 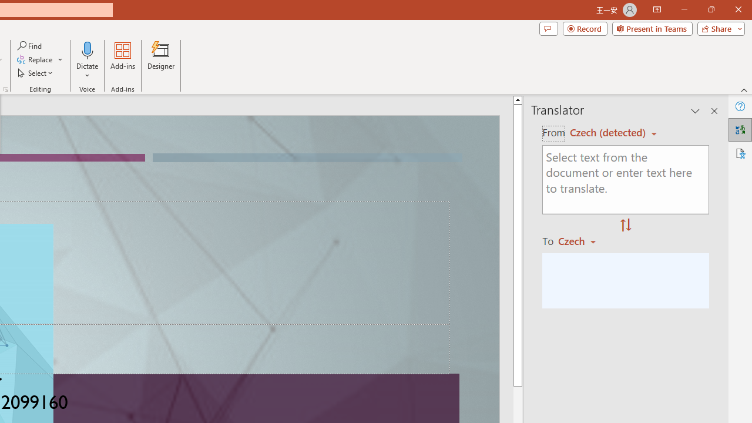 What do you see at coordinates (740, 129) in the screenshot?
I see `Translator` at bounding box center [740, 129].